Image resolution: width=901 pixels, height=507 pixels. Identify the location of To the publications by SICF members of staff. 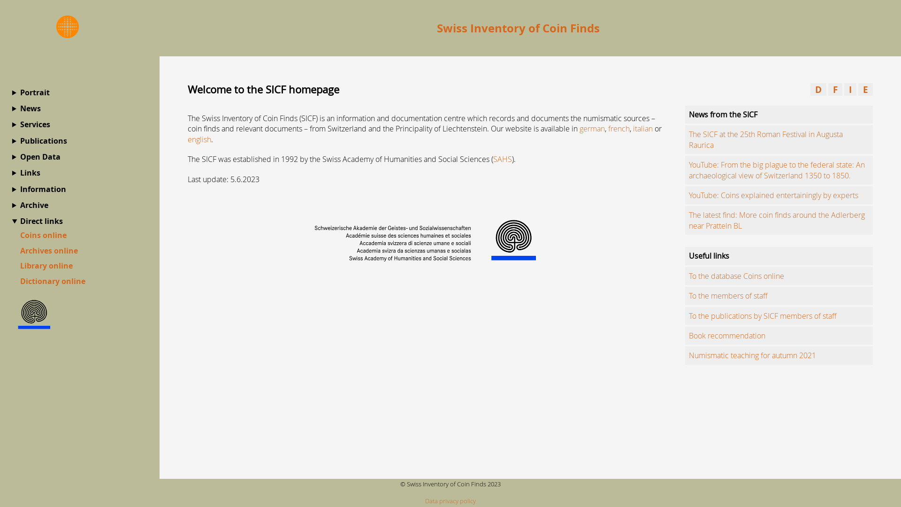
(763, 316).